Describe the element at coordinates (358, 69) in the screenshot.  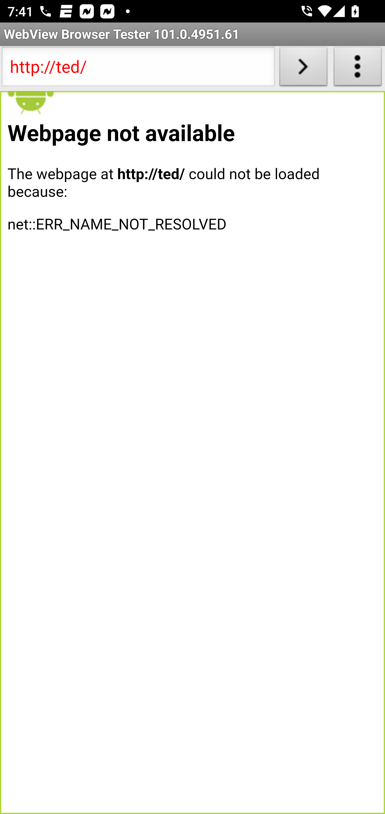
I see `About WebView` at that location.